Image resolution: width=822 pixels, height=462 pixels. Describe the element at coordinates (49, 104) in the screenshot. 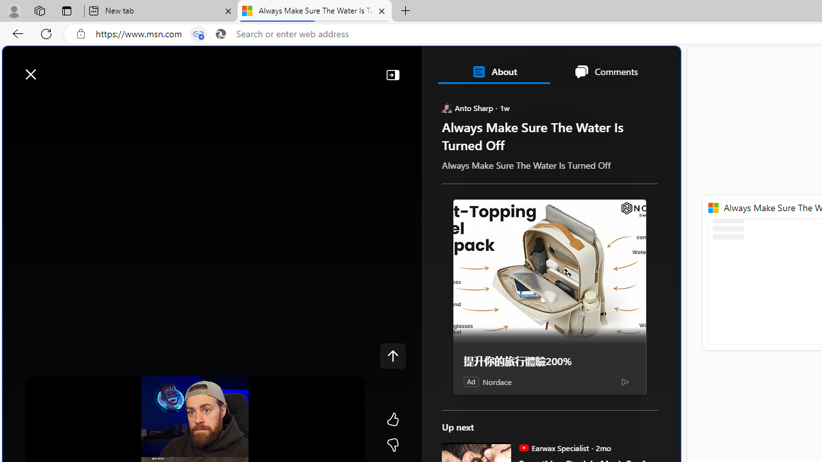

I see `Open navigation menu` at that location.